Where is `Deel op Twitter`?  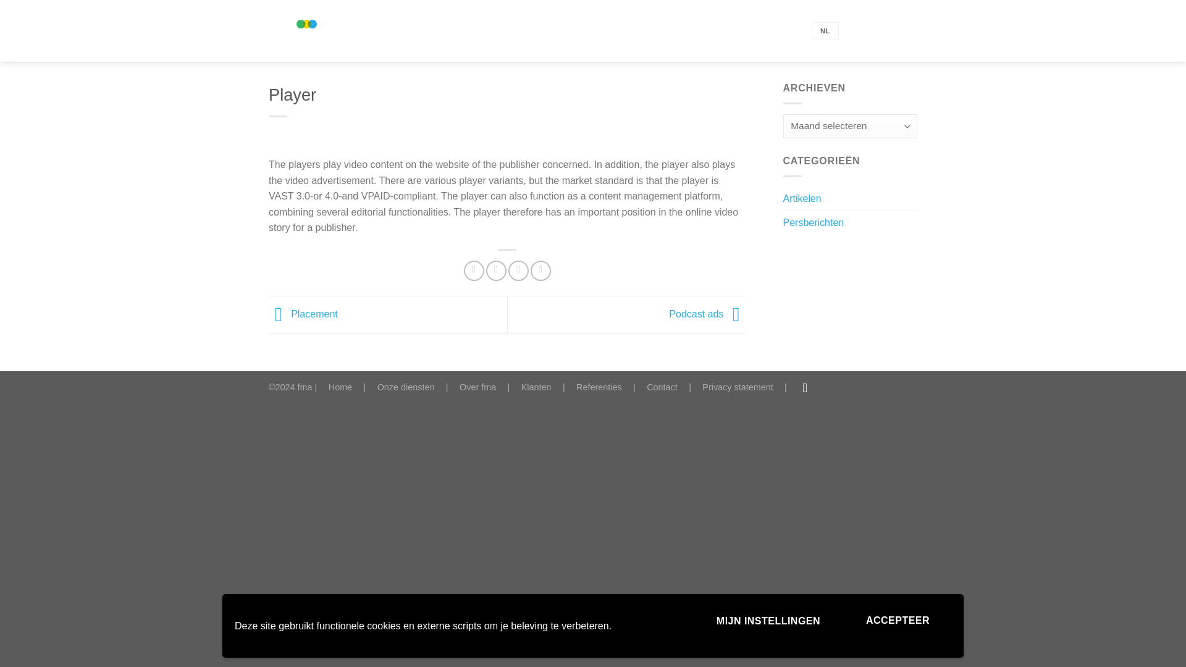 Deel op Twitter is located at coordinates (496, 271).